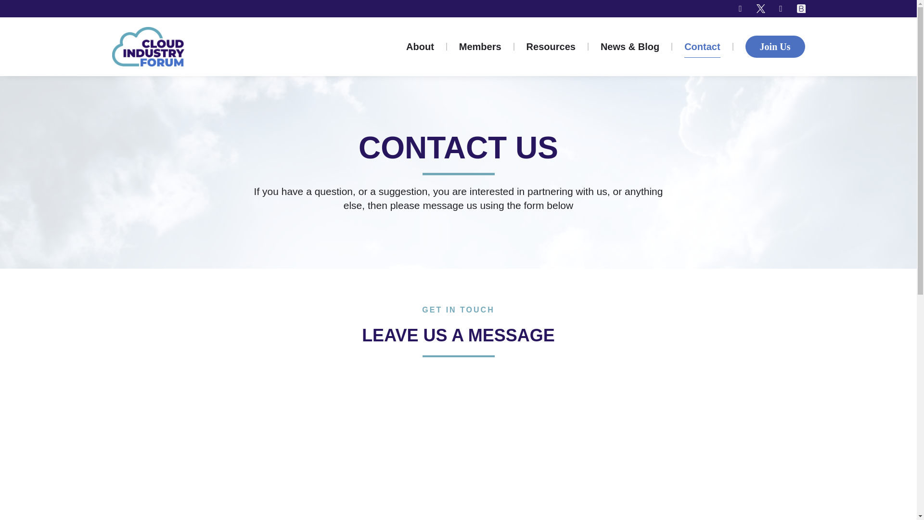 The image size is (924, 520). I want to click on Form 0, so click(458, 443).